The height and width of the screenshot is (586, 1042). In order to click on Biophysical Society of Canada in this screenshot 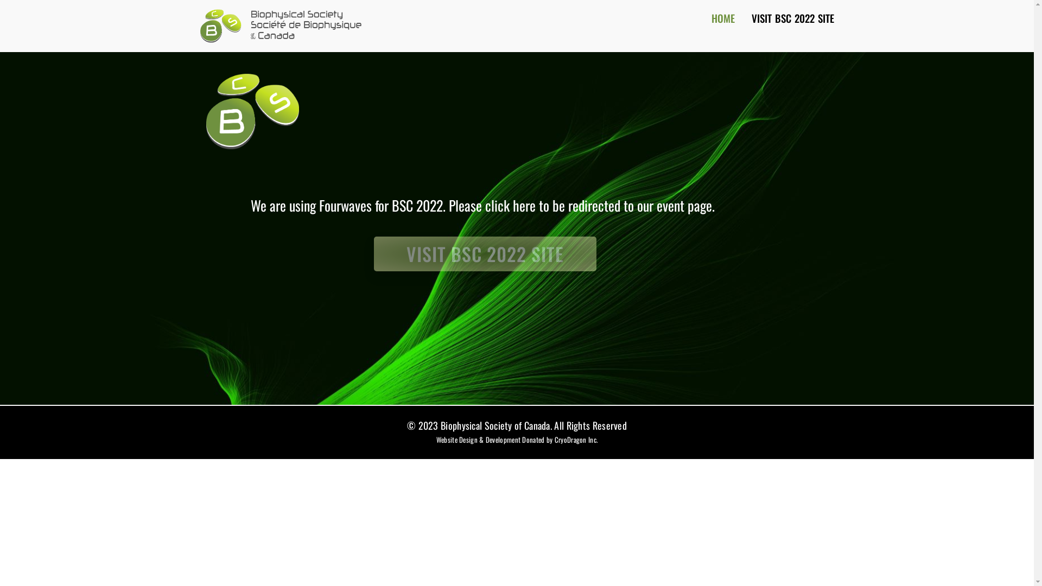, I will do `click(495, 425)`.